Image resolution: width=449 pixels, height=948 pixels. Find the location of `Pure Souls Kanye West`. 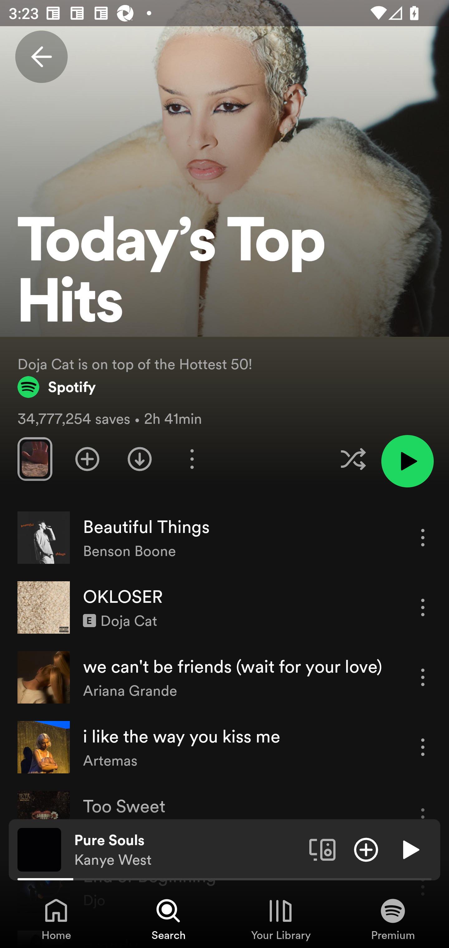

Pure Souls Kanye West is located at coordinates (187, 850).